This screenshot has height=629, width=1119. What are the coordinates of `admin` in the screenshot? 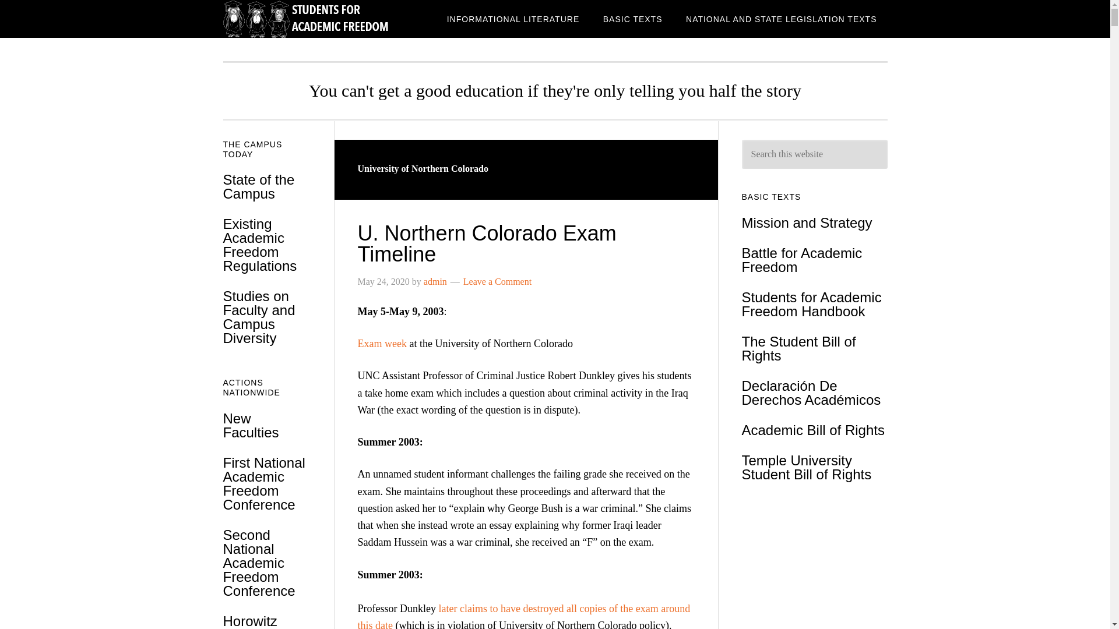 It's located at (435, 282).